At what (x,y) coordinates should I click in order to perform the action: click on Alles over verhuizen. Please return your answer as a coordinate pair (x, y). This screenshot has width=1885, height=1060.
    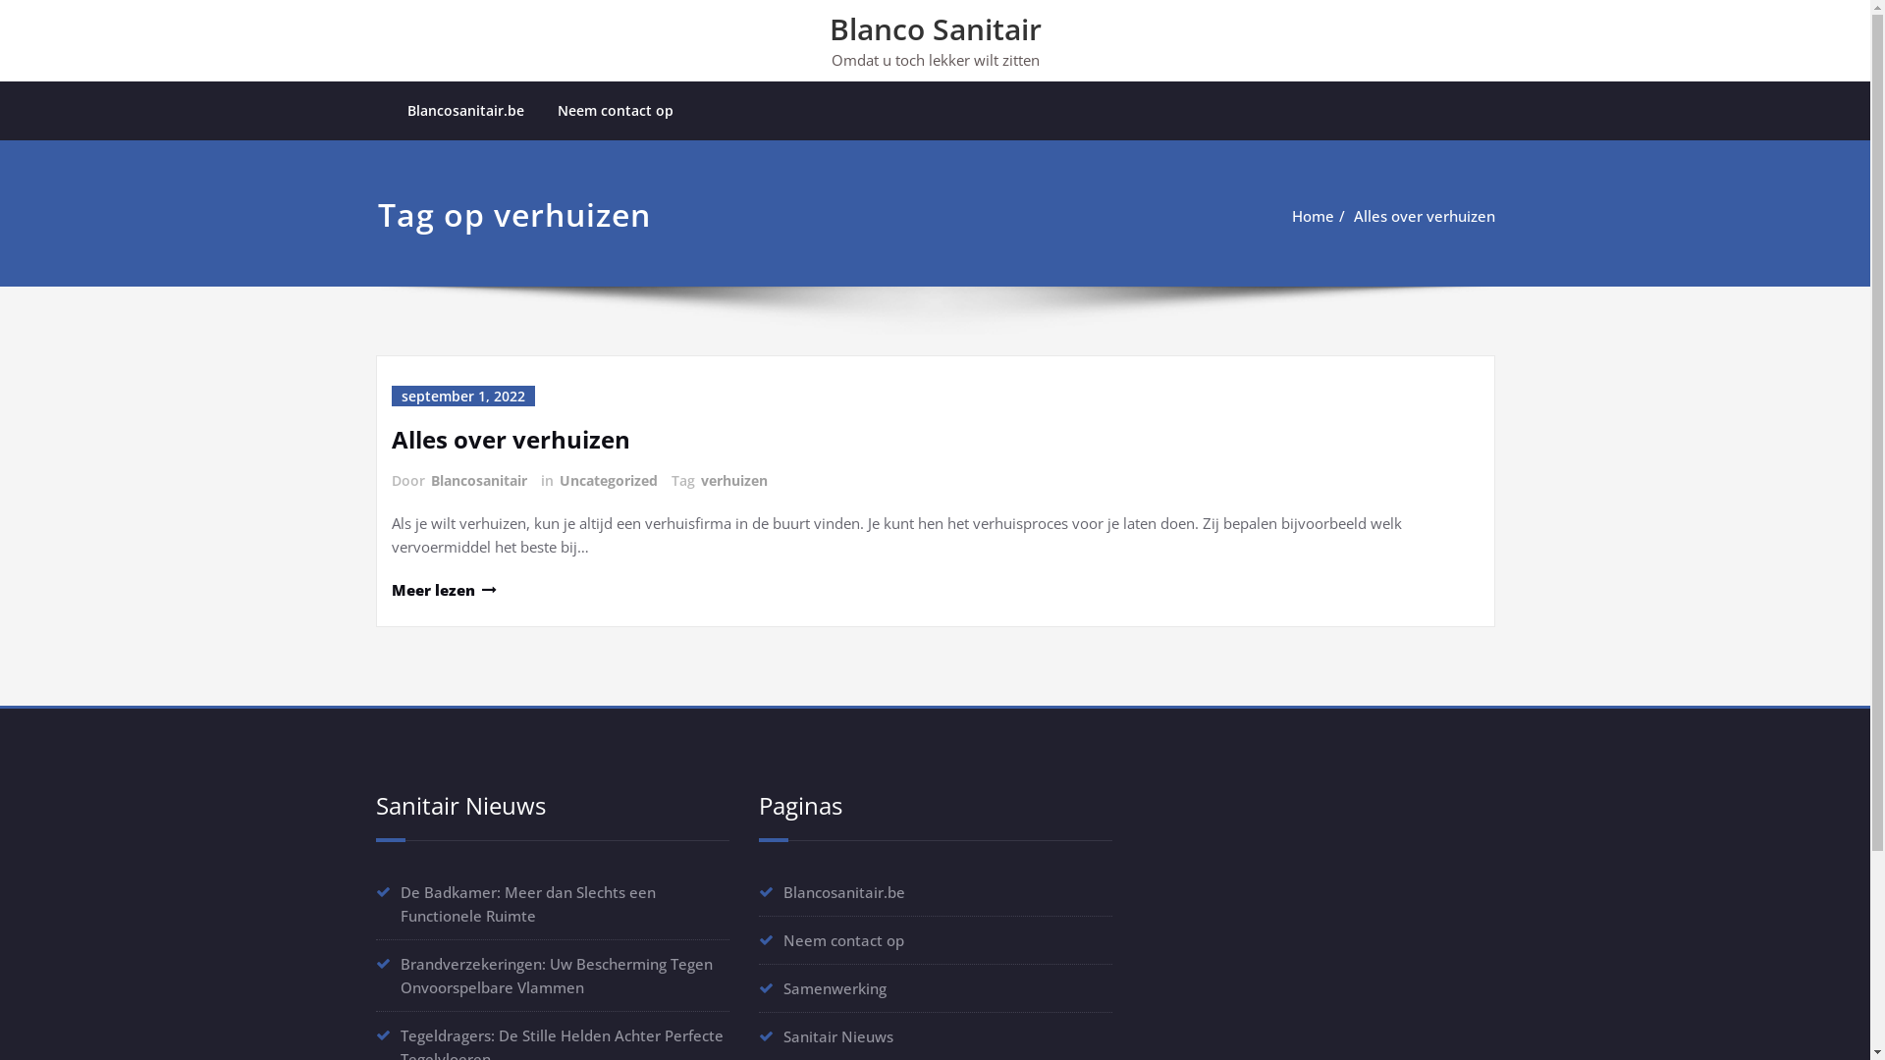
    Looking at the image, I should click on (511, 440).